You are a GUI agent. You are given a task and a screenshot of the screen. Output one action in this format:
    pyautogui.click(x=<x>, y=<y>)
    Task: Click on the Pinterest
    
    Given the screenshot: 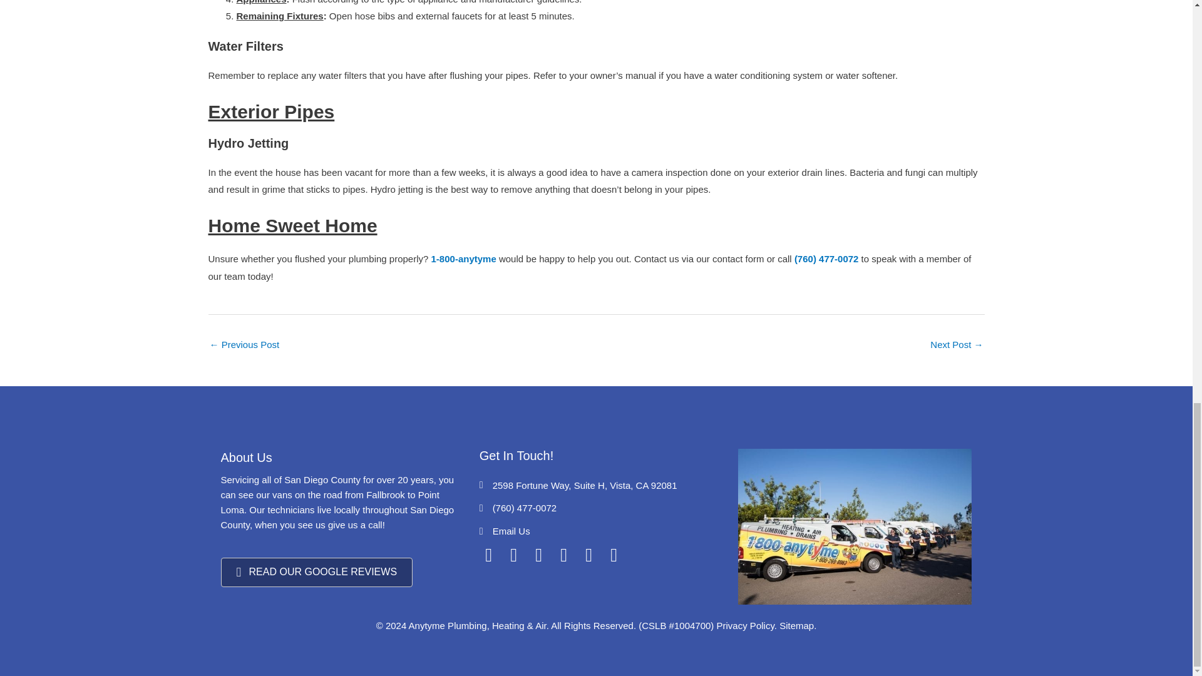 What is the action you would take?
    pyautogui.click(x=563, y=555)
    